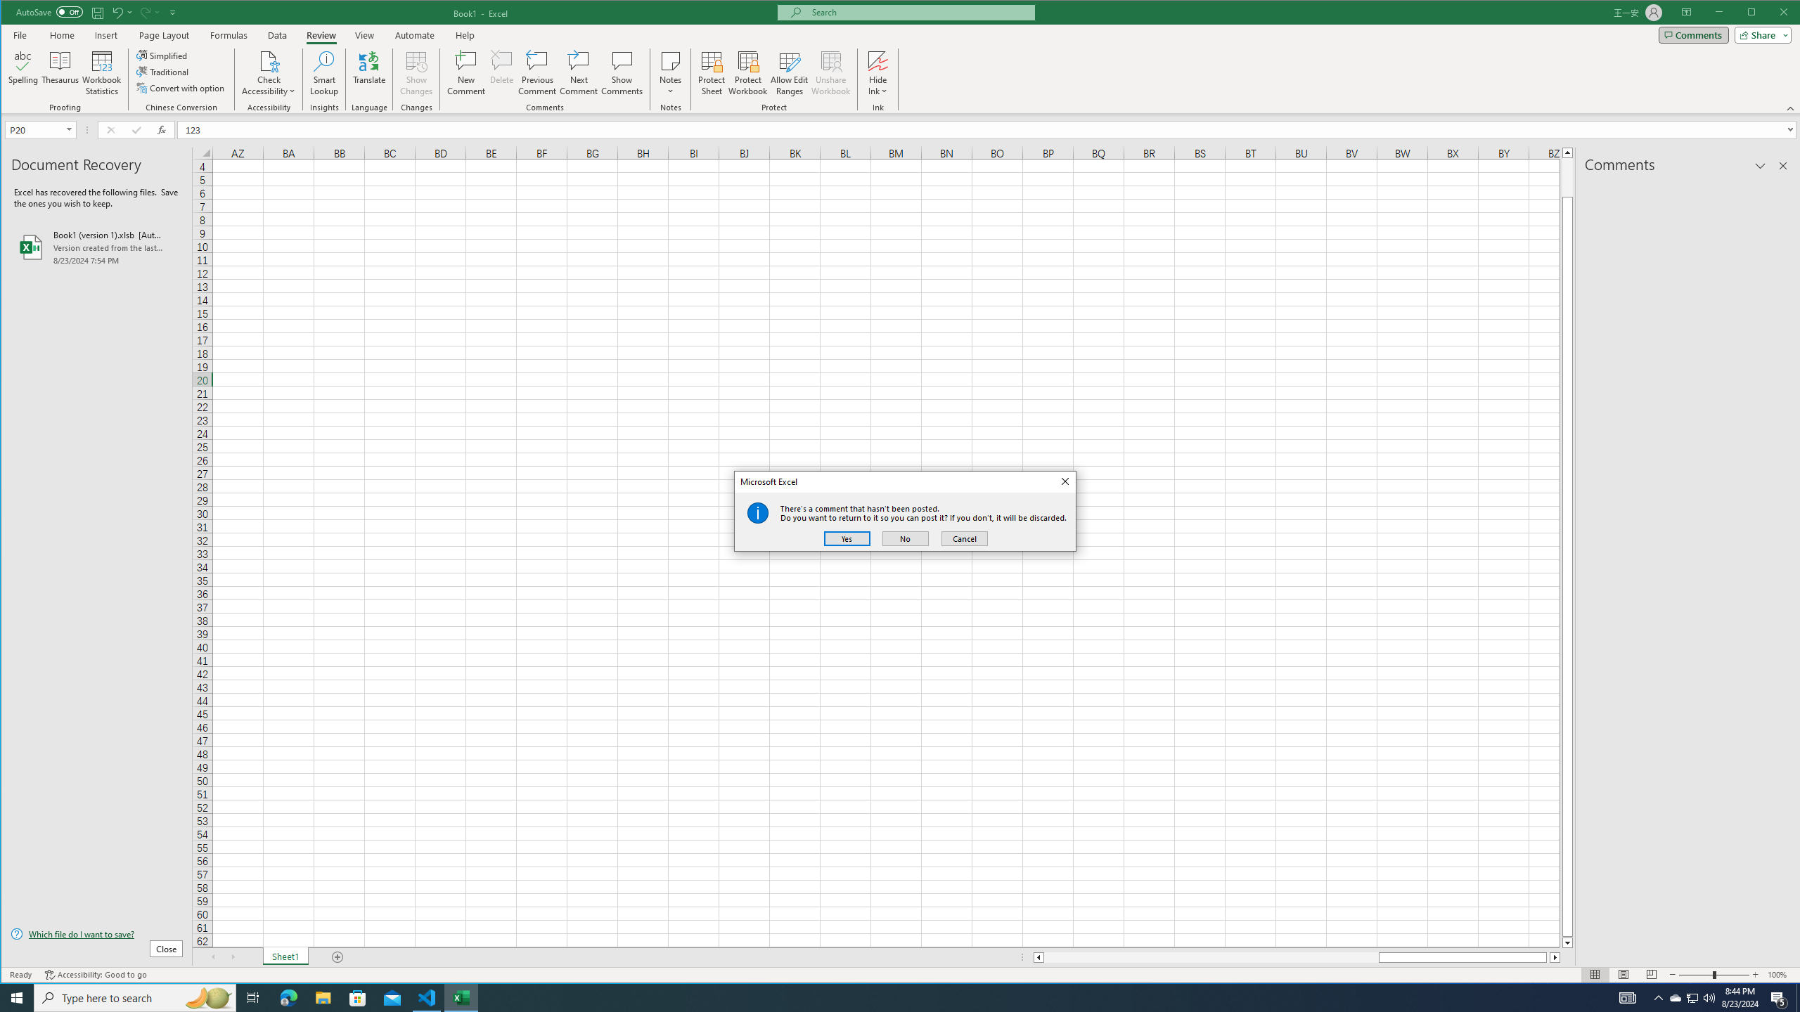  Describe the element at coordinates (830, 73) in the screenshot. I see `Unshare Workbook` at that location.